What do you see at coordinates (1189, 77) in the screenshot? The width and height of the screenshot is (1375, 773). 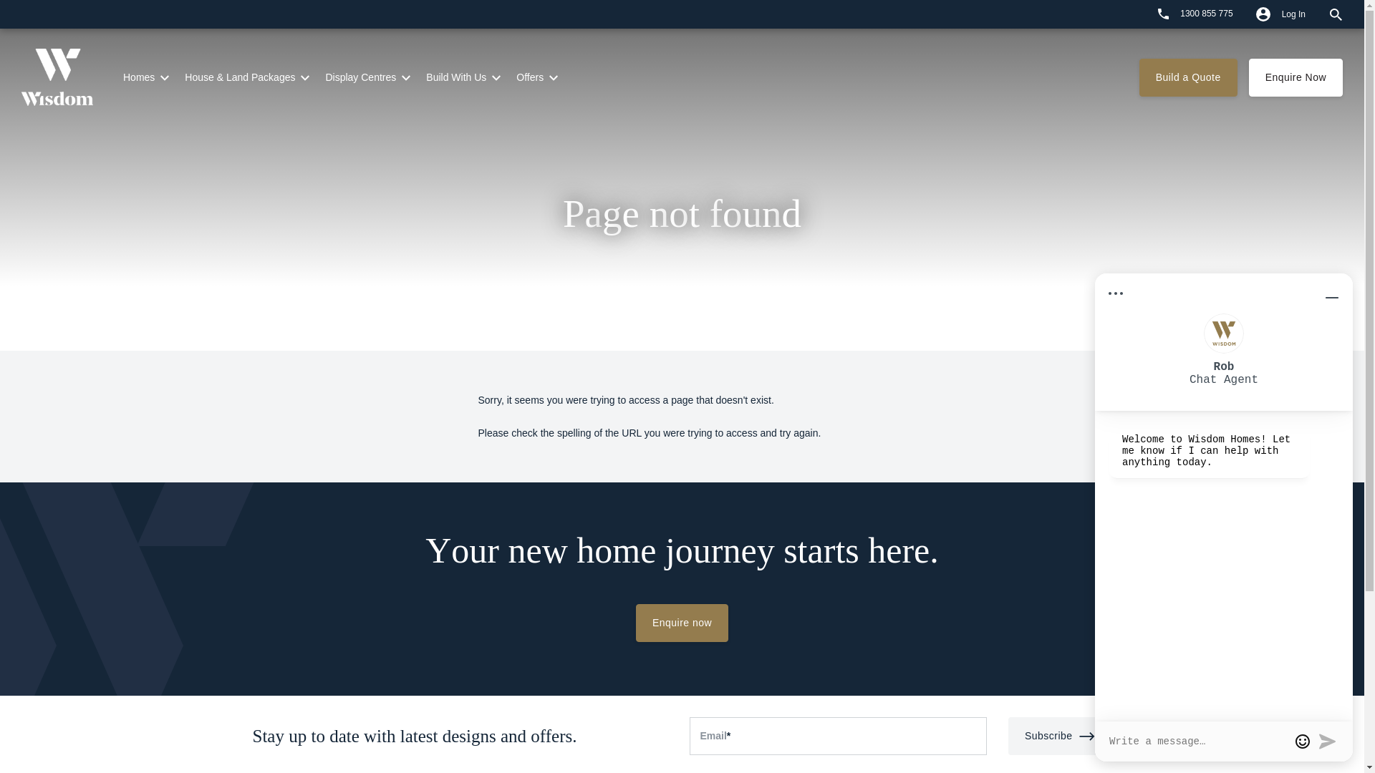 I see `Build a Quote` at bounding box center [1189, 77].